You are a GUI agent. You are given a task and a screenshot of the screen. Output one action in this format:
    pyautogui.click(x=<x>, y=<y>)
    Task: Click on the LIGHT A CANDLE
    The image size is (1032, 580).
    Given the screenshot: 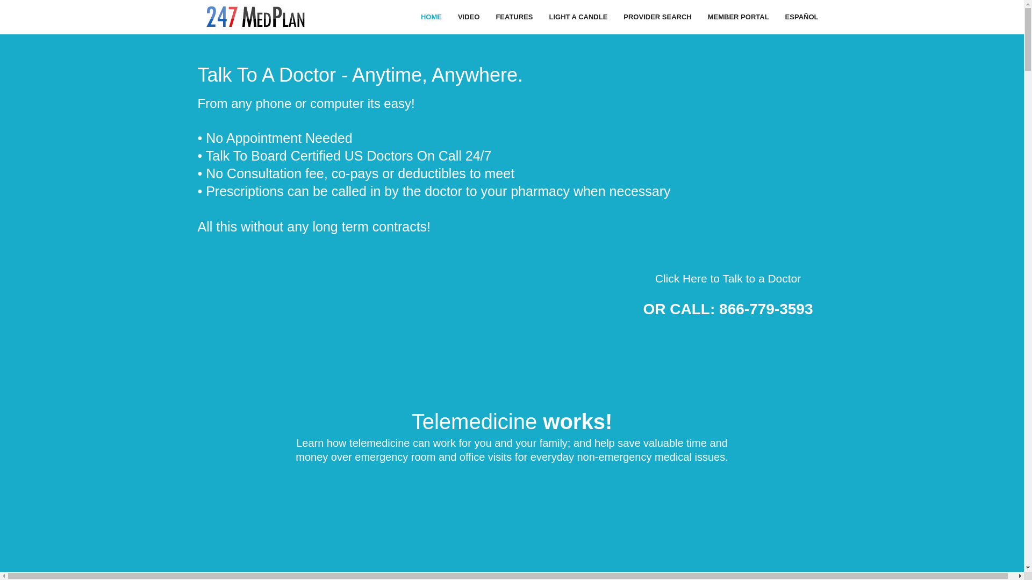 What is the action you would take?
    pyautogui.click(x=578, y=17)
    